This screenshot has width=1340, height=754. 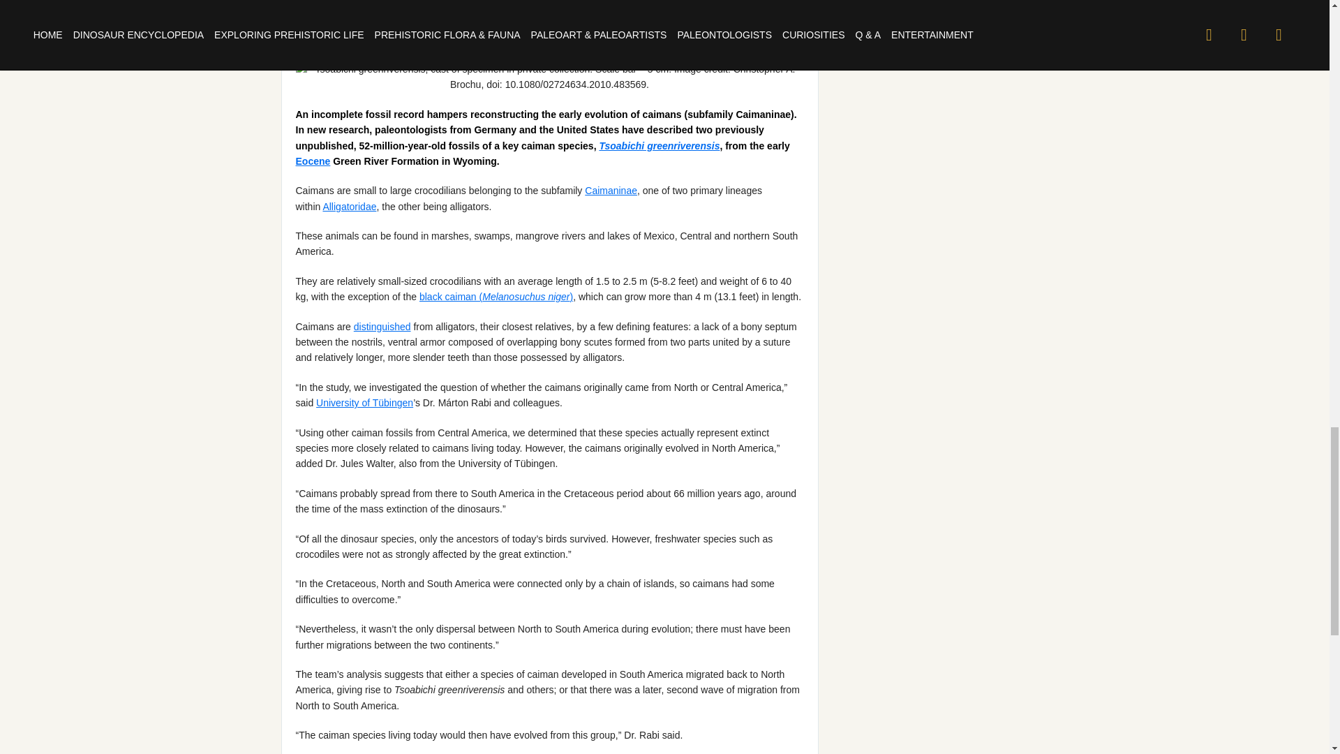 I want to click on Curiosities, so click(x=547, y=12).